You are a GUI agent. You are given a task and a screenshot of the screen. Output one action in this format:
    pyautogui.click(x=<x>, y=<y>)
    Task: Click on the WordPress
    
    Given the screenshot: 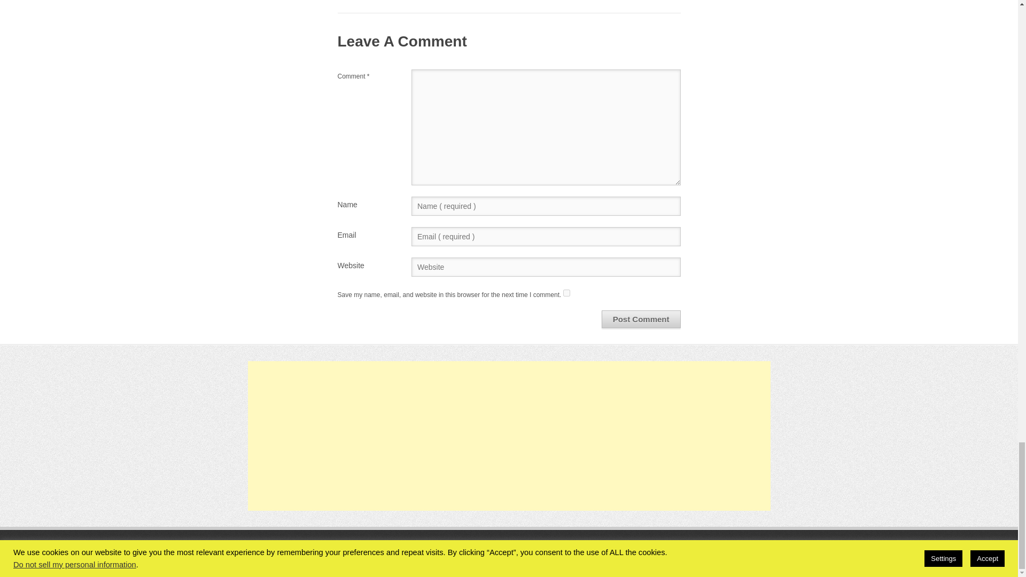 What is the action you would take?
    pyautogui.click(x=675, y=552)
    